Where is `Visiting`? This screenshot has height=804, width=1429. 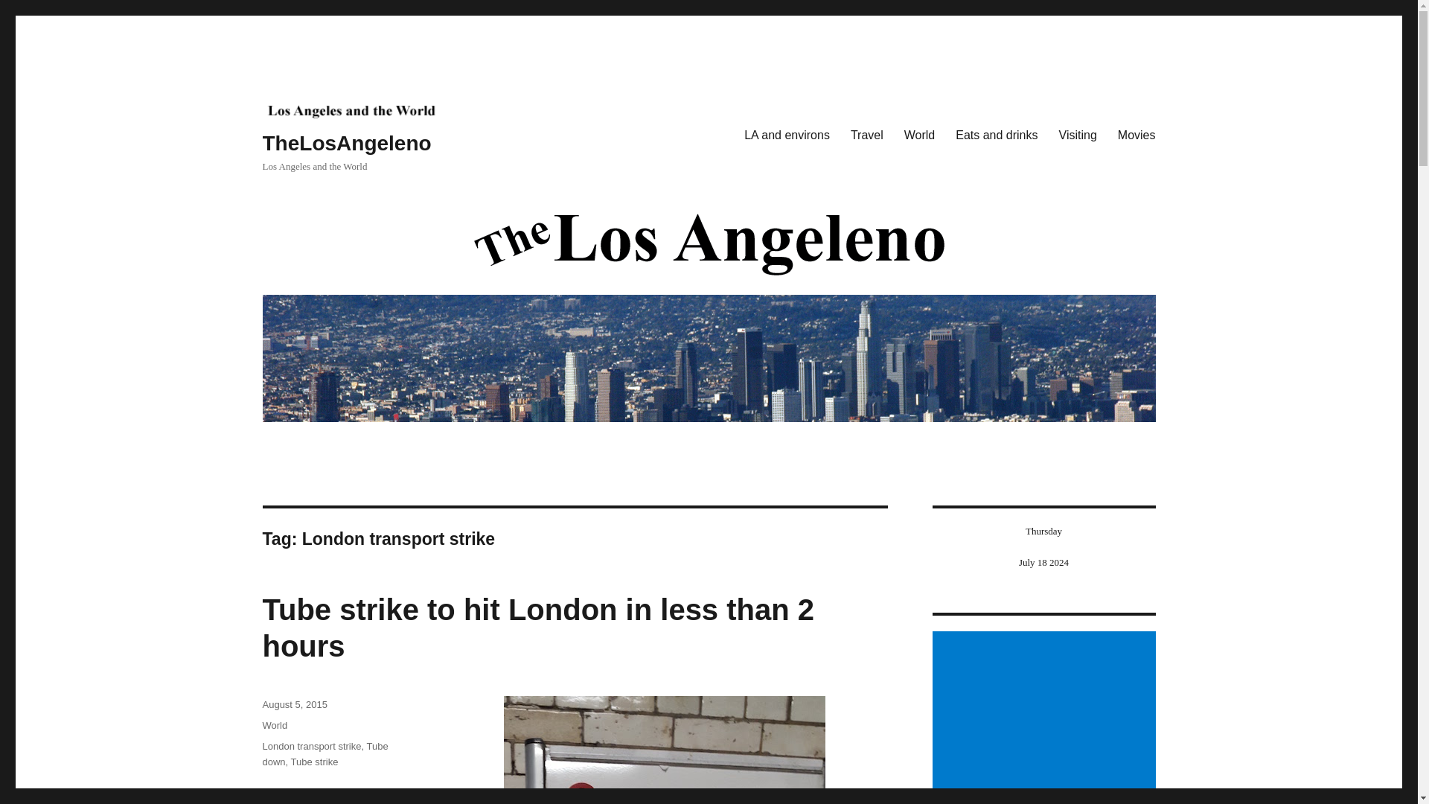 Visiting is located at coordinates (1078, 135).